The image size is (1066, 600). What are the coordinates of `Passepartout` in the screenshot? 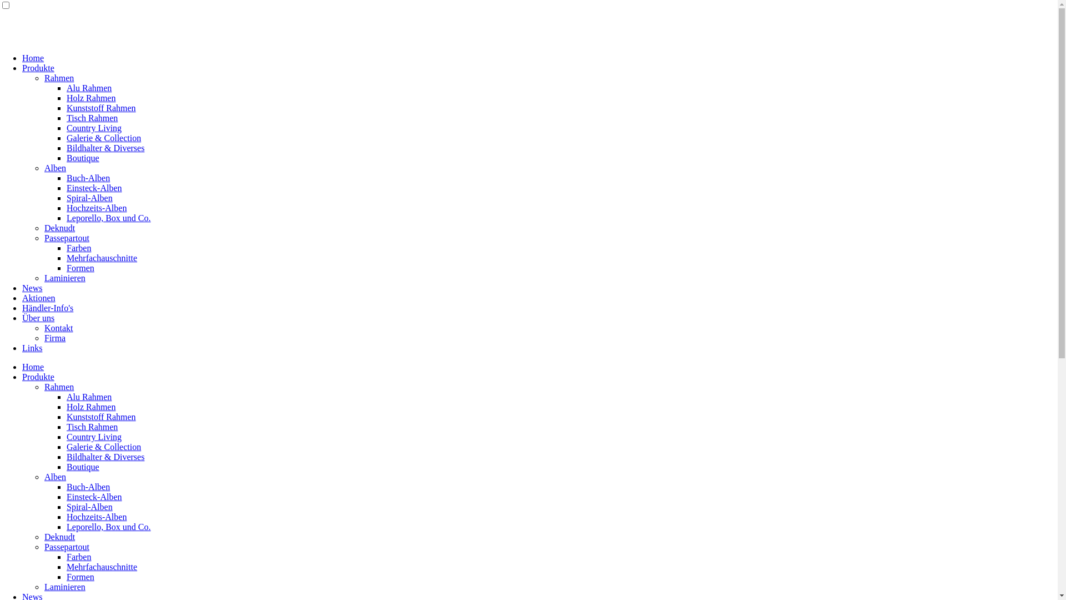 It's located at (67, 547).